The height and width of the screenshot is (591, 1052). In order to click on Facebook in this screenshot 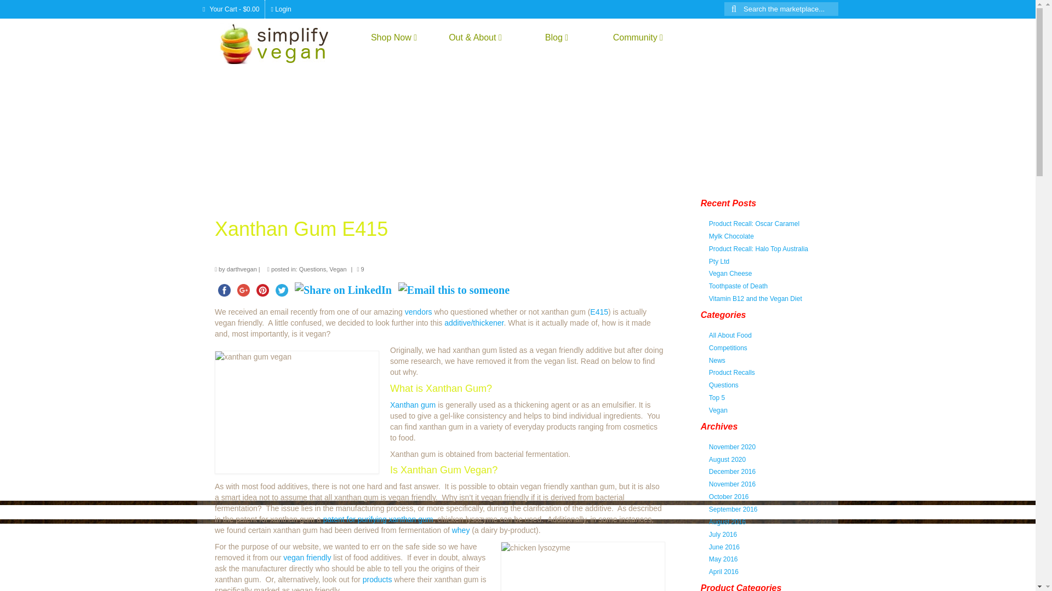, I will do `click(224, 290)`.